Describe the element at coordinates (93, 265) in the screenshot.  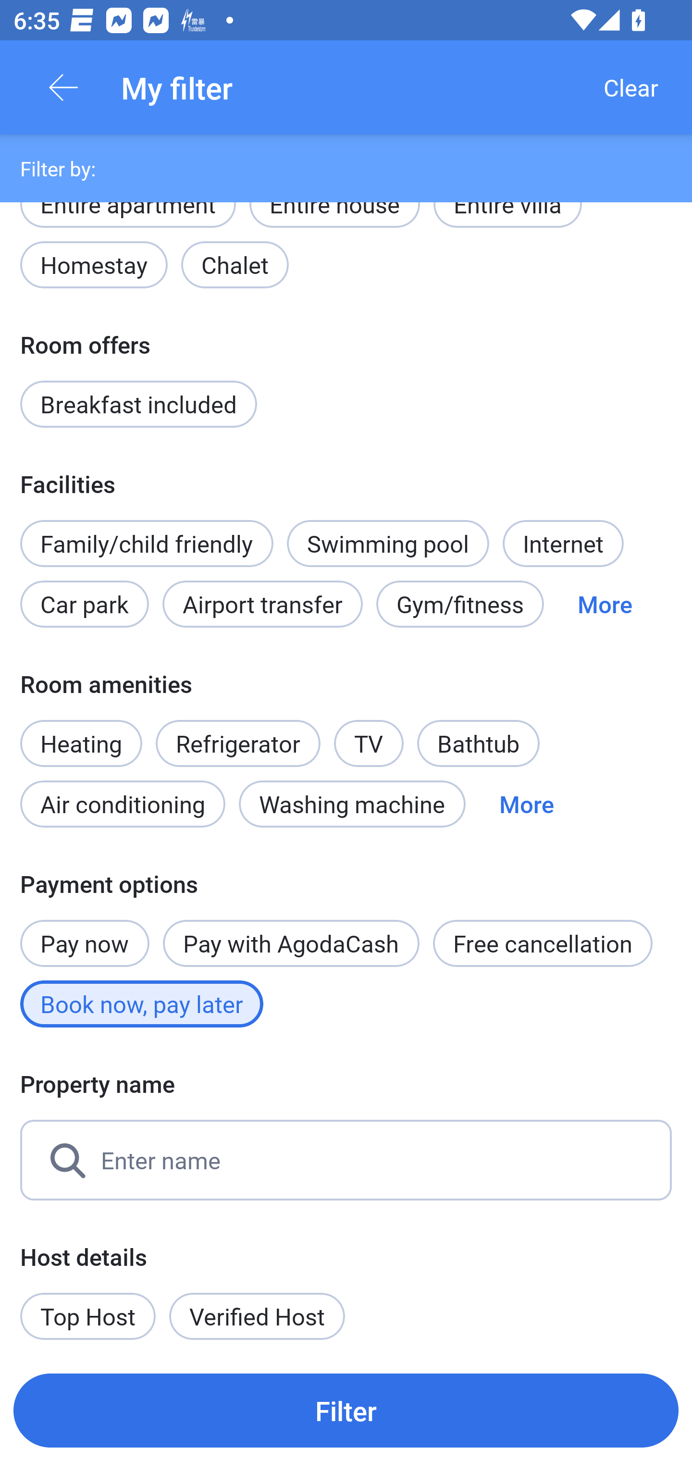
I see `Homestay` at that location.